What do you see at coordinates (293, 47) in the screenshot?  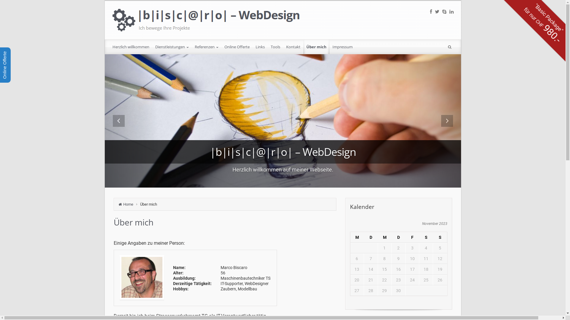 I see `Kontakt` at bounding box center [293, 47].